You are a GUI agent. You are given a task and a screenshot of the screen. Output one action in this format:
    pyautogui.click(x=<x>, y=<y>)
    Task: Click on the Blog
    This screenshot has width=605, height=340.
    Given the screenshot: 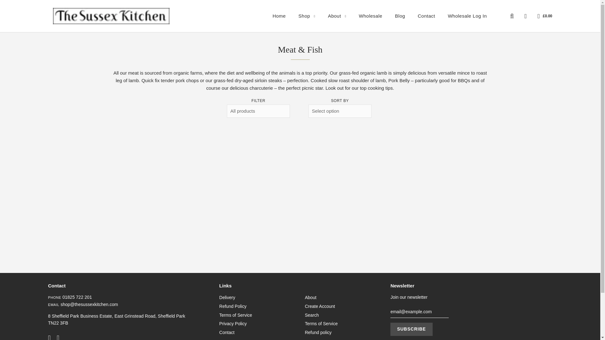 What is the action you would take?
    pyautogui.click(x=400, y=16)
    